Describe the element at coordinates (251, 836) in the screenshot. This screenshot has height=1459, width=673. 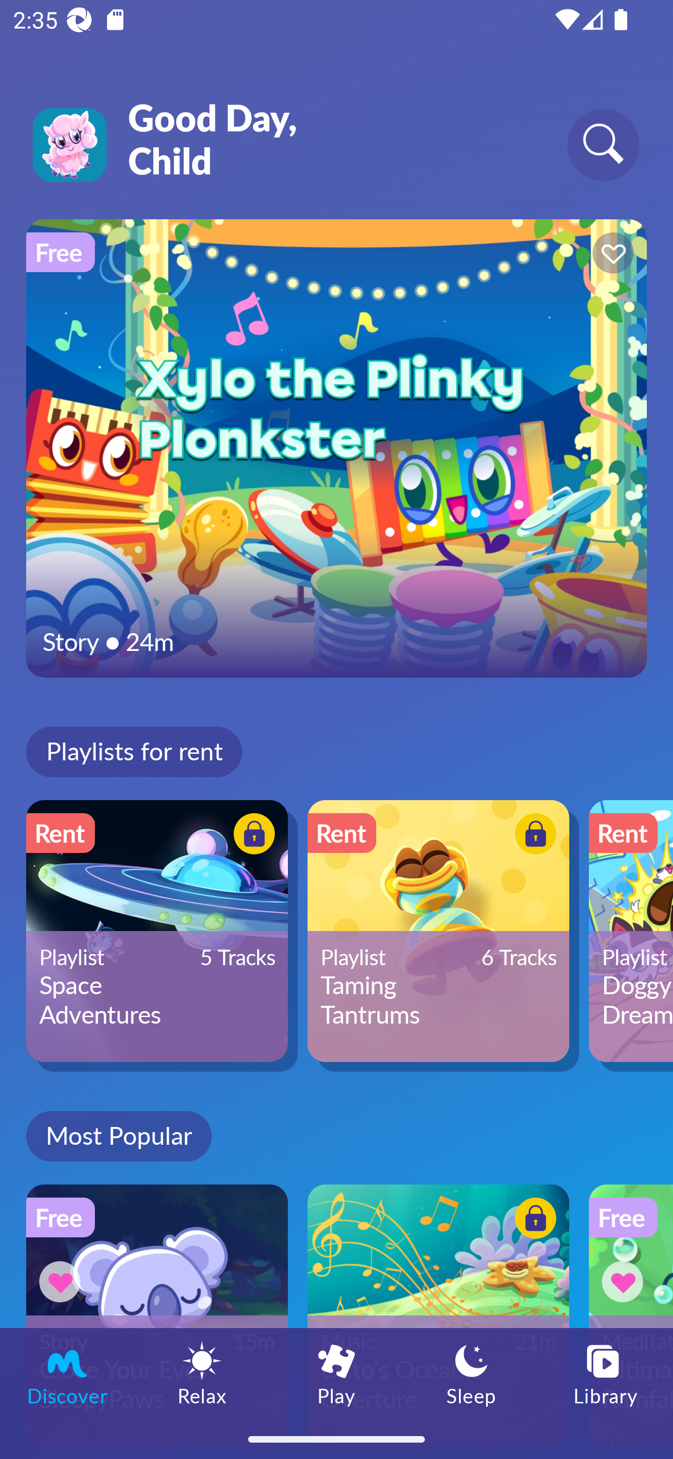
I see `Button` at that location.